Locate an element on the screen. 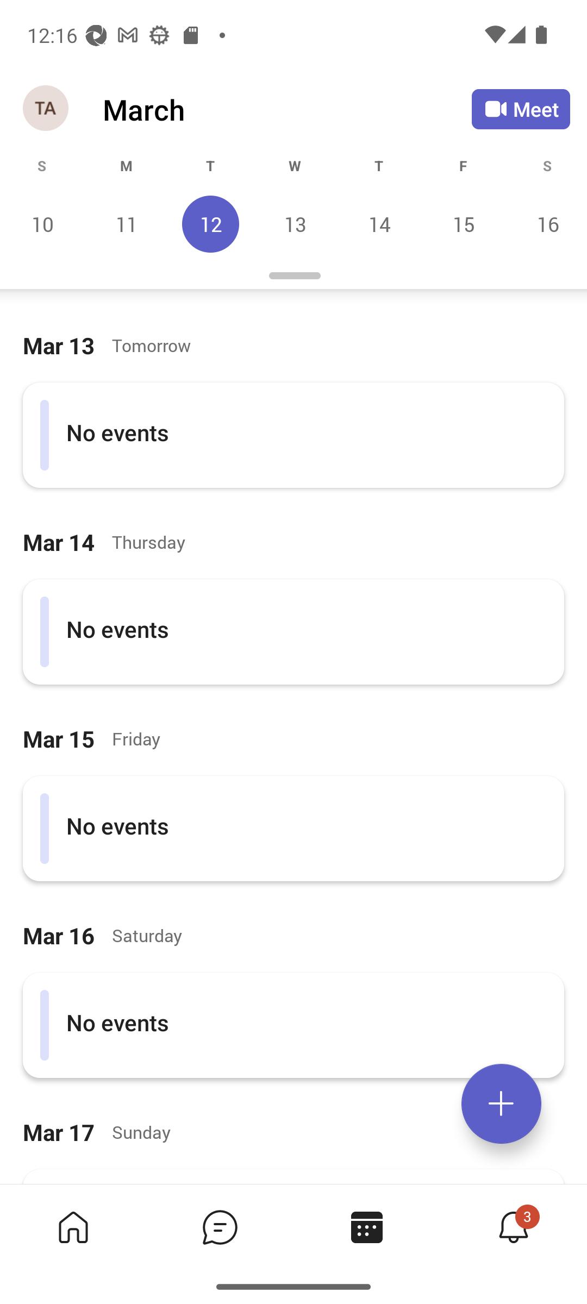 This screenshot has width=587, height=1304. Chat tab,2 of 4, not selected is located at coordinates (220, 1227).